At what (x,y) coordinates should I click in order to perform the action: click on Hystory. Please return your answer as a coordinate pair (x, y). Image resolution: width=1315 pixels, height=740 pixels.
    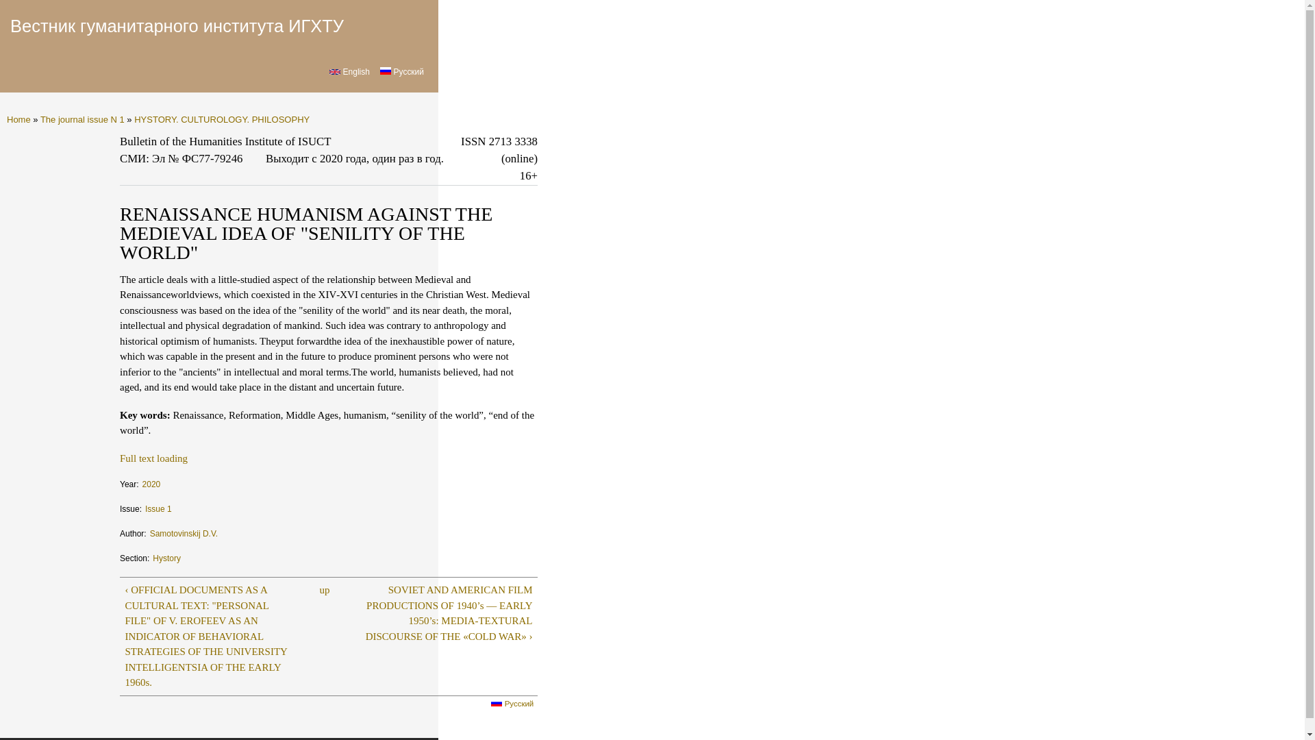
    Looking at the image, I should click on (166, 554).